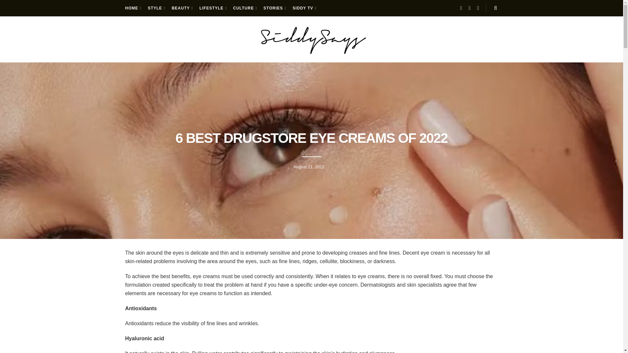 The height and width of the screenshot is (353, 628). I want to click on STYLE, so click(156, 8).